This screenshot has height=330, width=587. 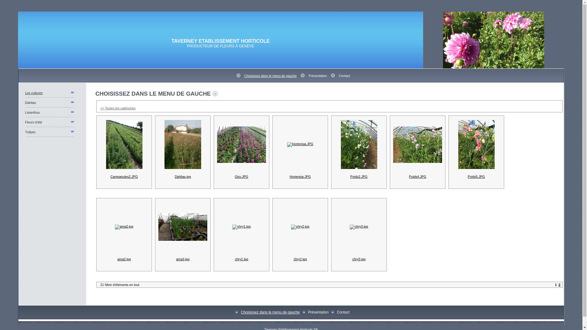 I want to click on Contact, so click(x=343, y=312).